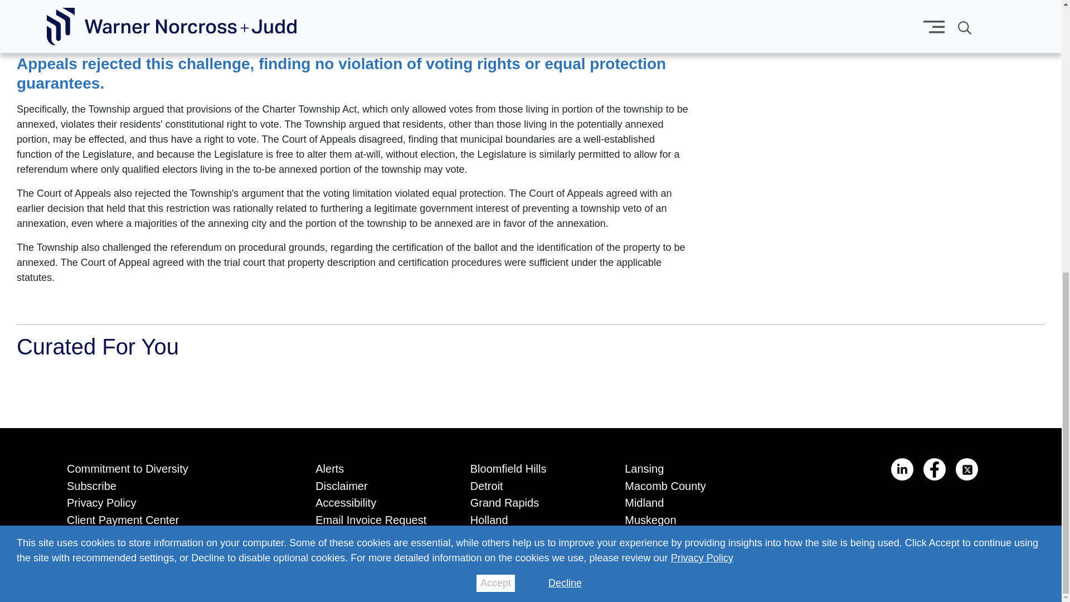  Describe the element at coordinates (685, 467) in the screenshot. I see `Lansing` at that location.